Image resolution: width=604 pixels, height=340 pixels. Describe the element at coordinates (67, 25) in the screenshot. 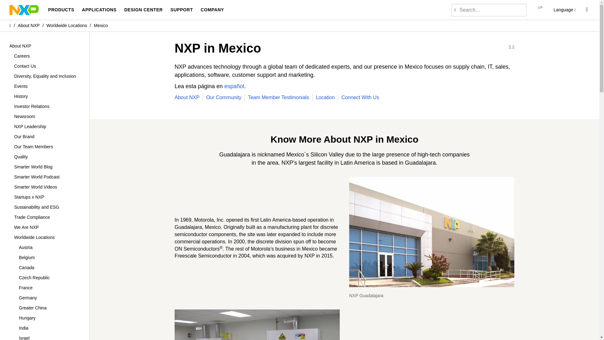

I see `Worldwide Locations` at that location.